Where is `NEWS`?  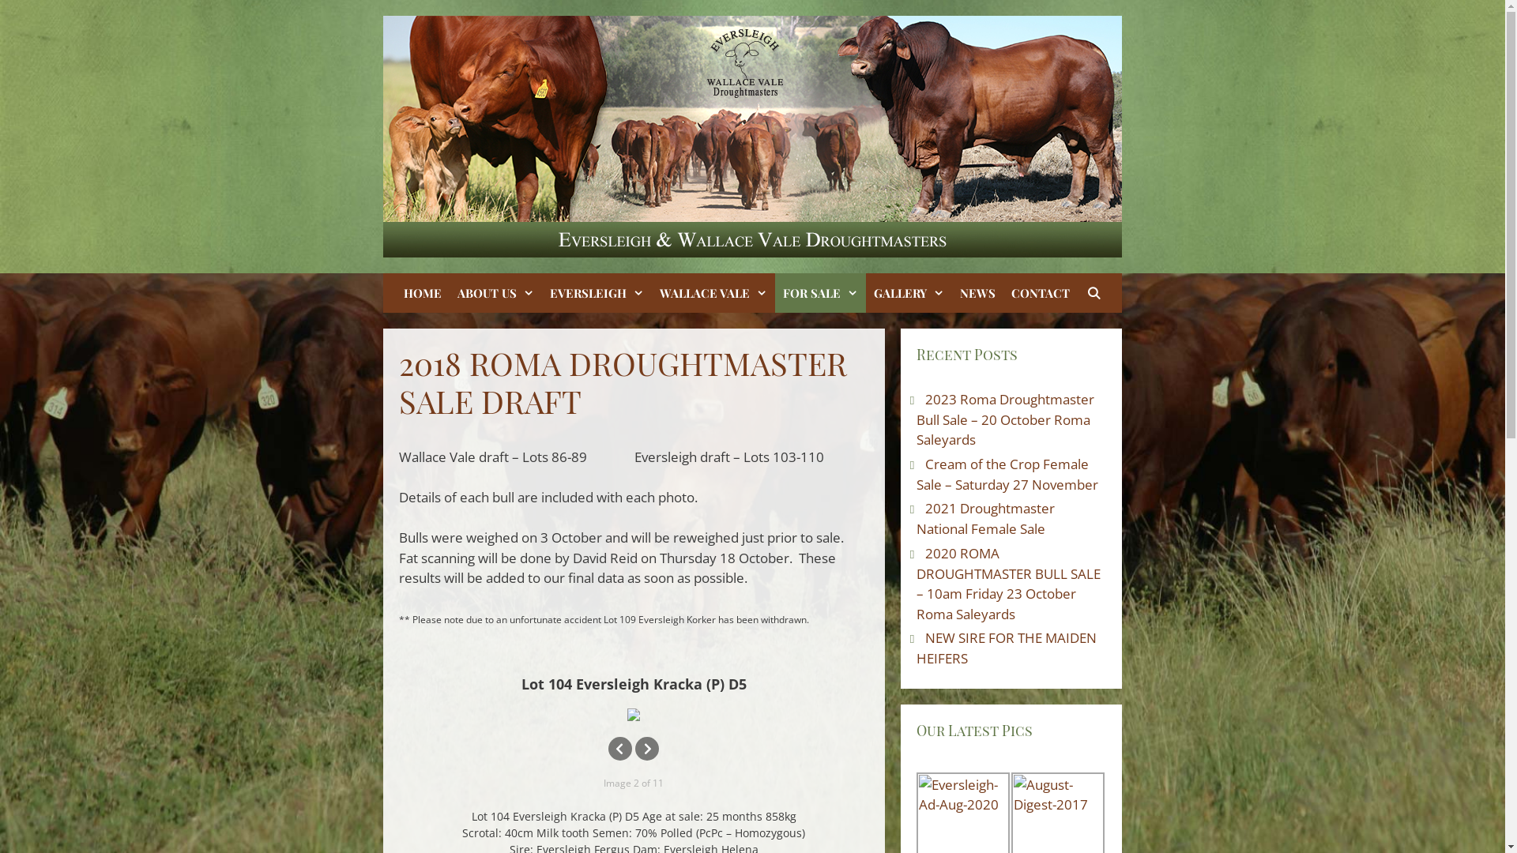 NEWS is located at coordinates (978, 293).